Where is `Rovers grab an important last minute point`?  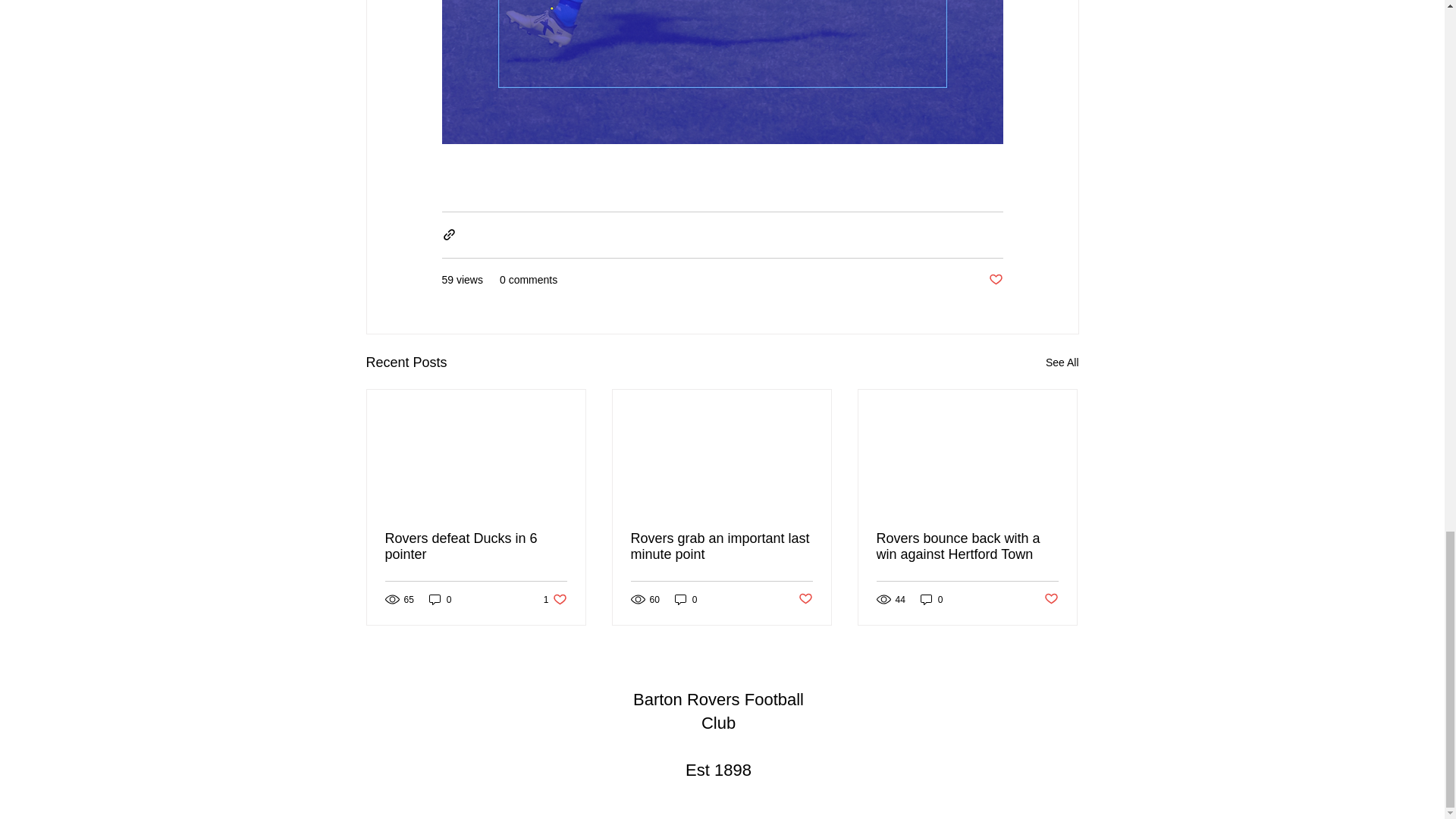
Rovers grab an important last minute point is located at coordinates (721, 546).